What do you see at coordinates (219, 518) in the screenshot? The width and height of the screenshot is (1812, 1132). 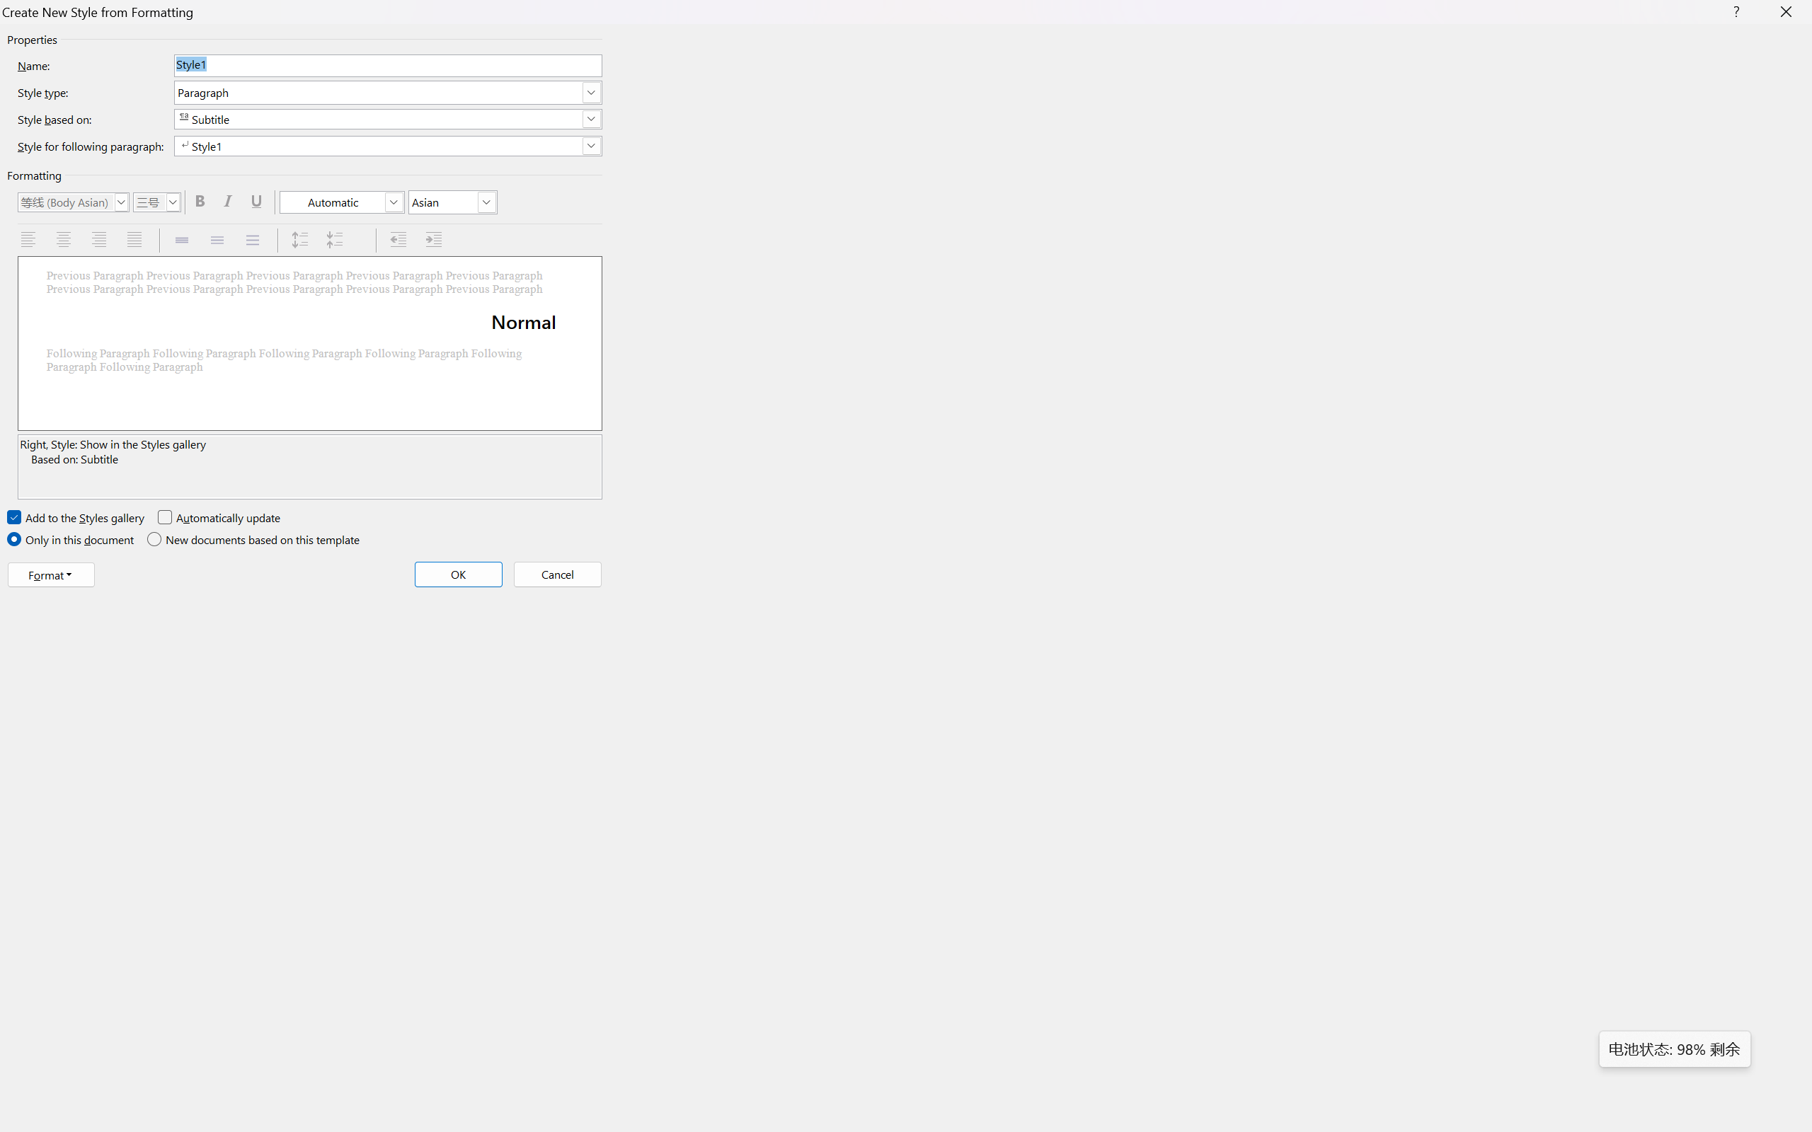 I see `Automatically update` at bounding box center [219, 518].